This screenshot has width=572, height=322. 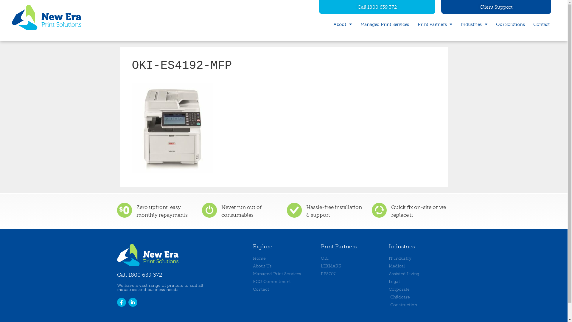 I want to click on About, so click(x=343, y=24).